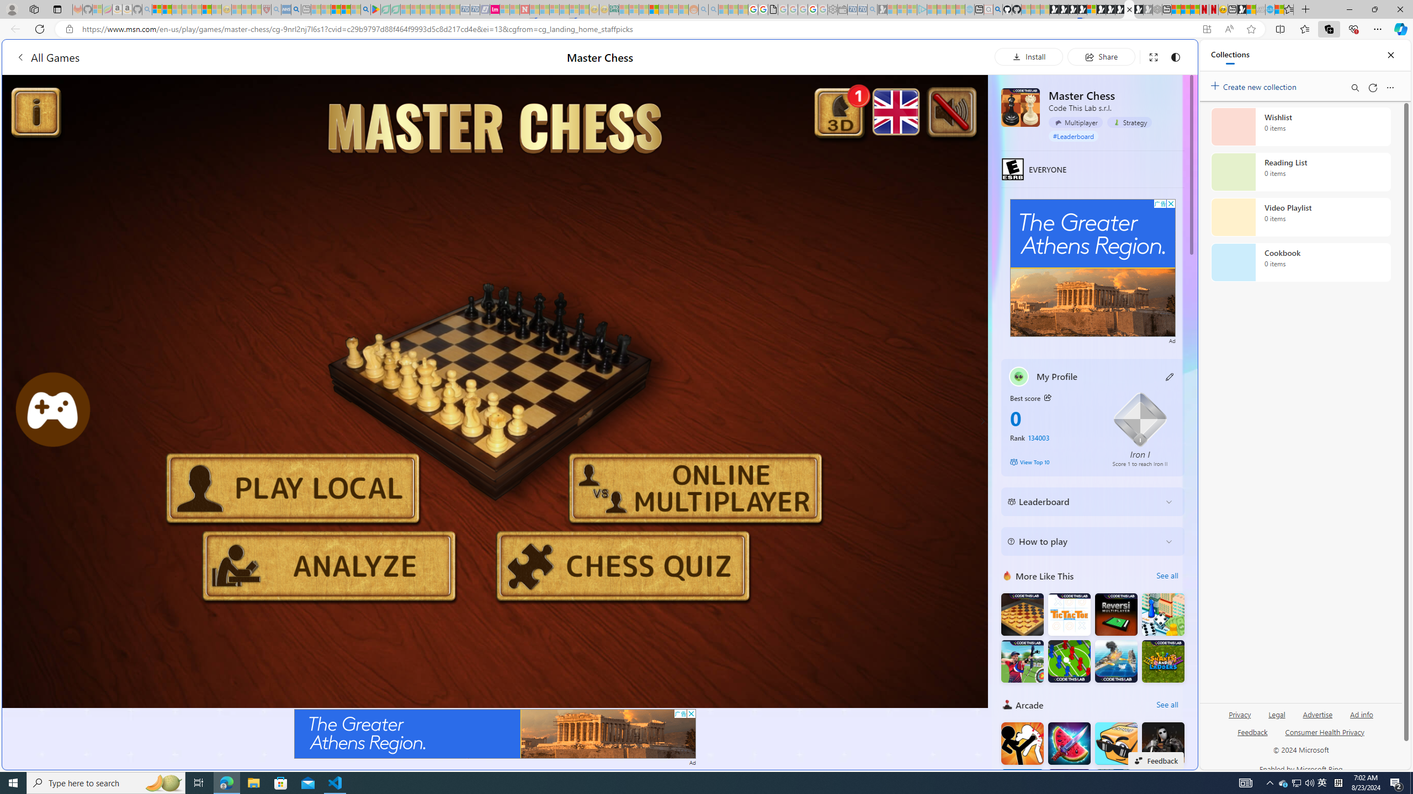  Describe the element at coordinates (706, 377) in the screenshot. I see `World - MSN` at that location.